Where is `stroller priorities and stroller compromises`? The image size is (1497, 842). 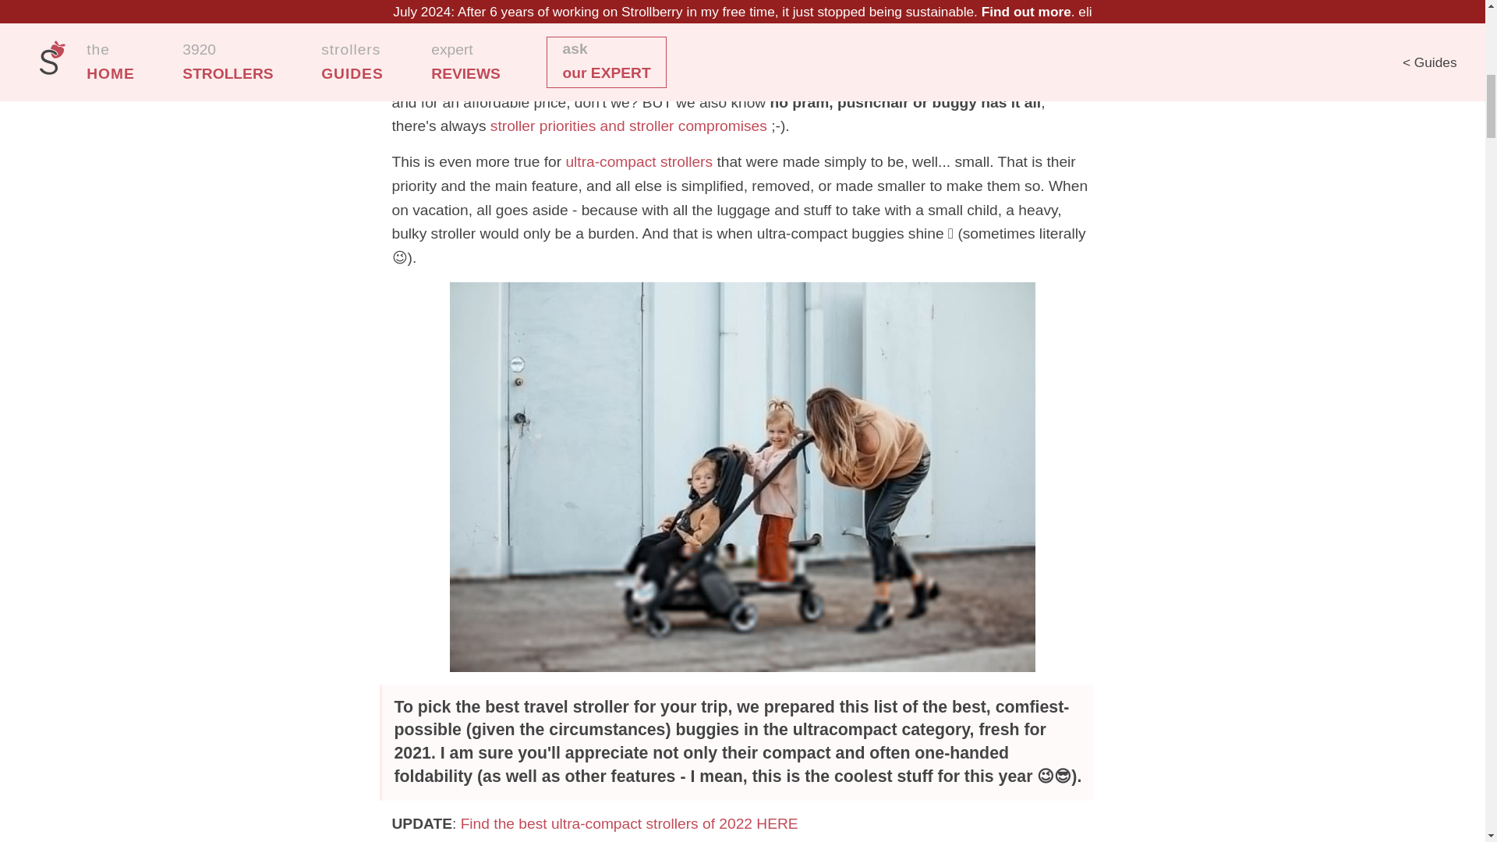 stroller priorities and stroller compromises is located at coordinates (628, 126).